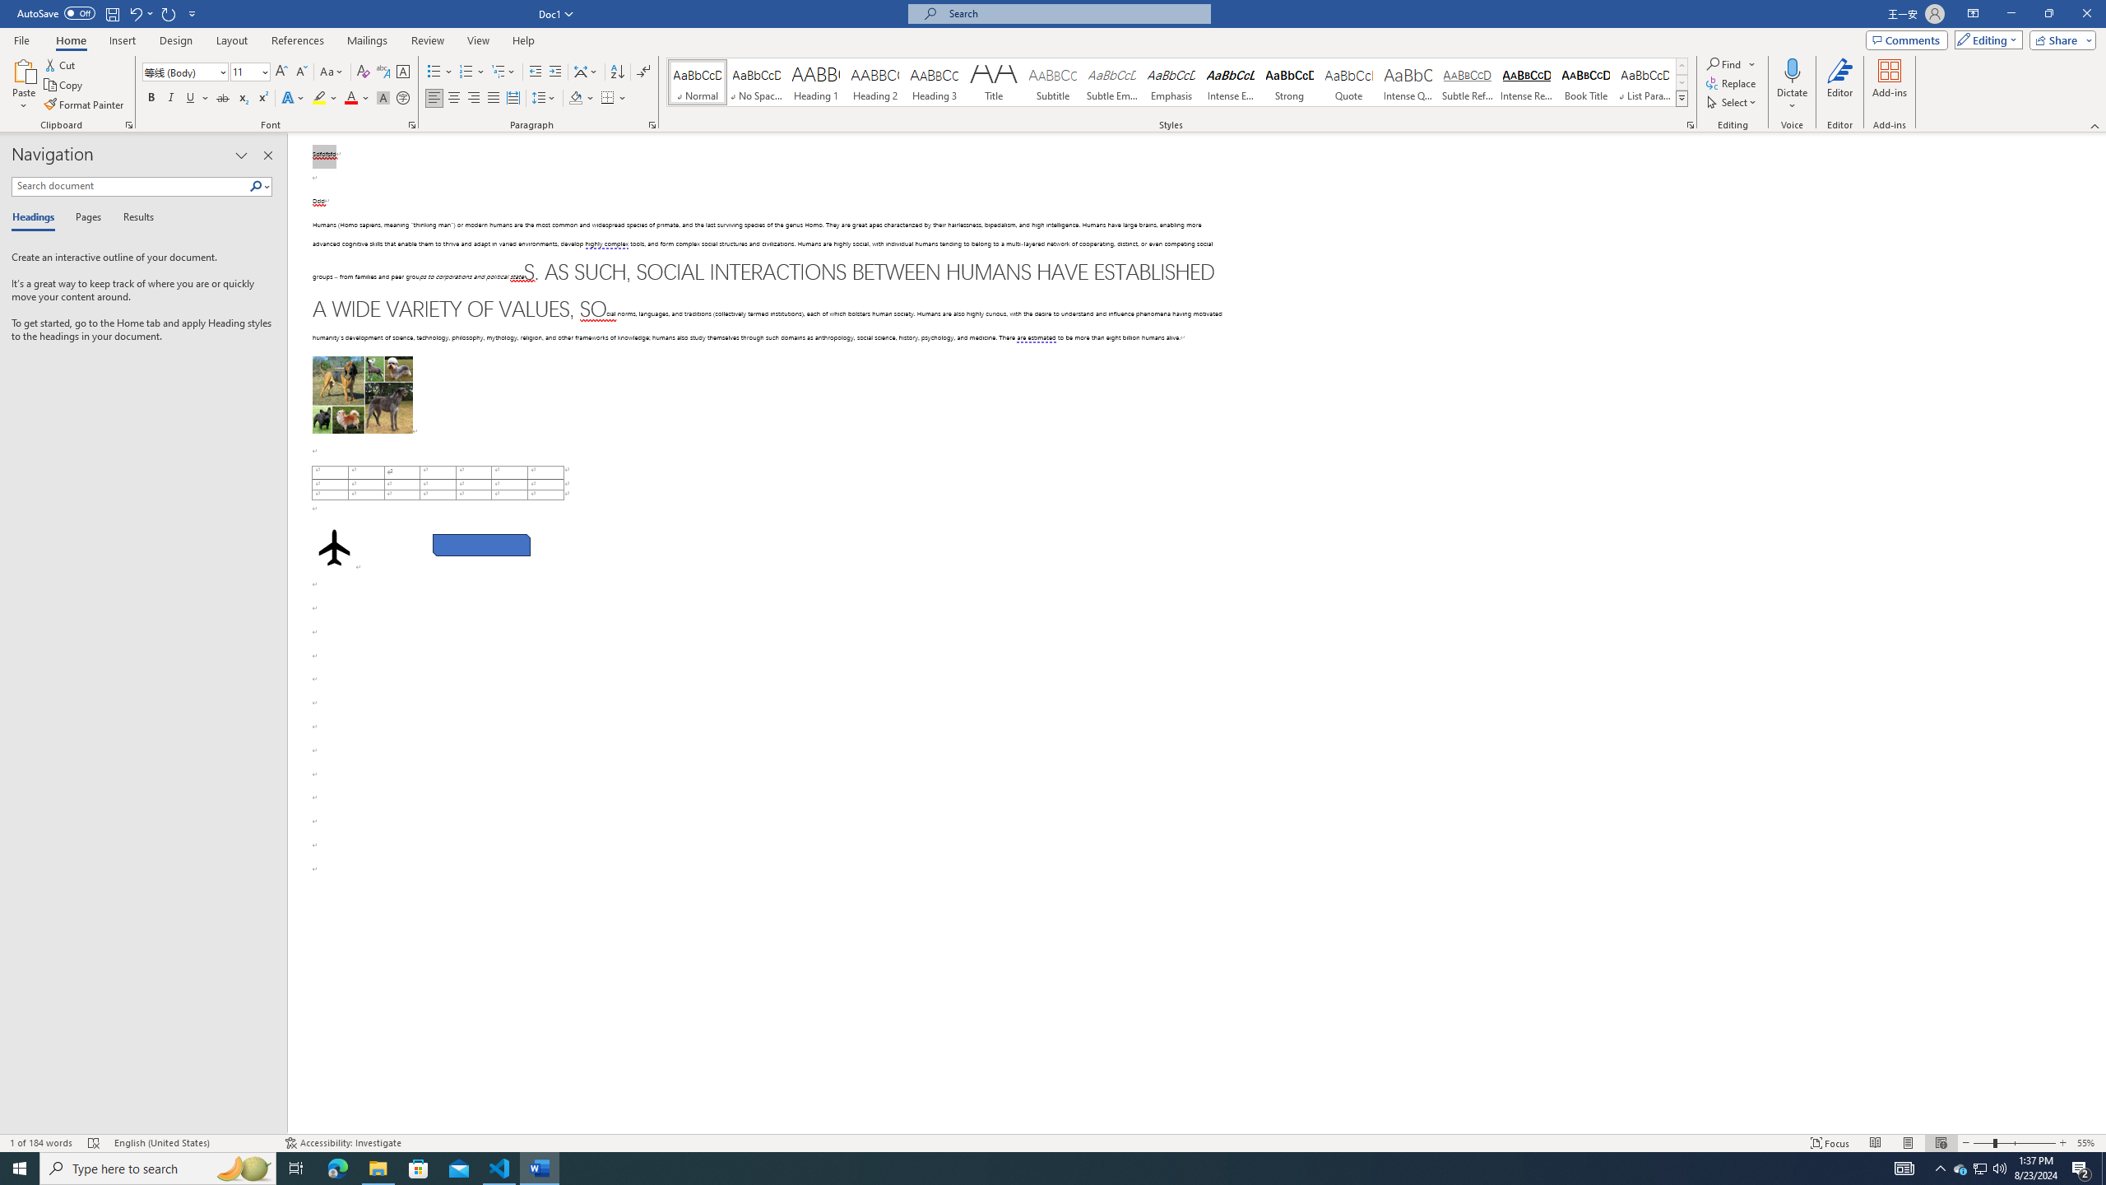 This screenshot has height=1185, width=2106. Describe the element at coordinates (523, 40) in the screenshot. I see `Help` at that location.